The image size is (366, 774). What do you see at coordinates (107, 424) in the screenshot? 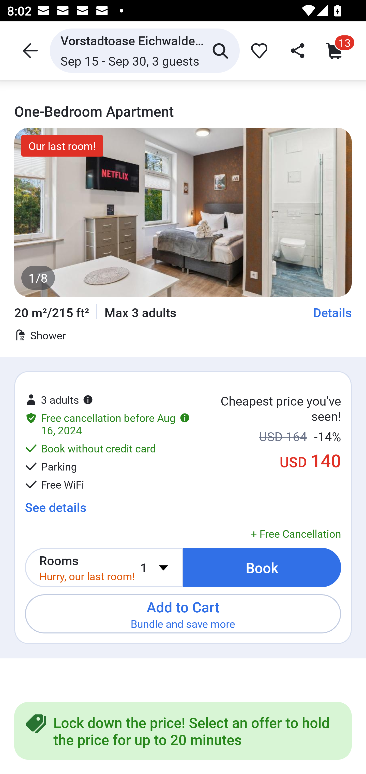
I see `Free cancellation before Aug 16, 2024` at bounding box center [107, 424].